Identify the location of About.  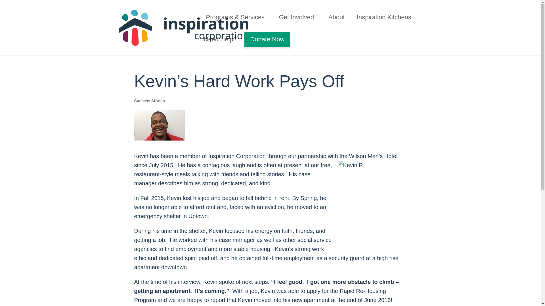
(338, 17).